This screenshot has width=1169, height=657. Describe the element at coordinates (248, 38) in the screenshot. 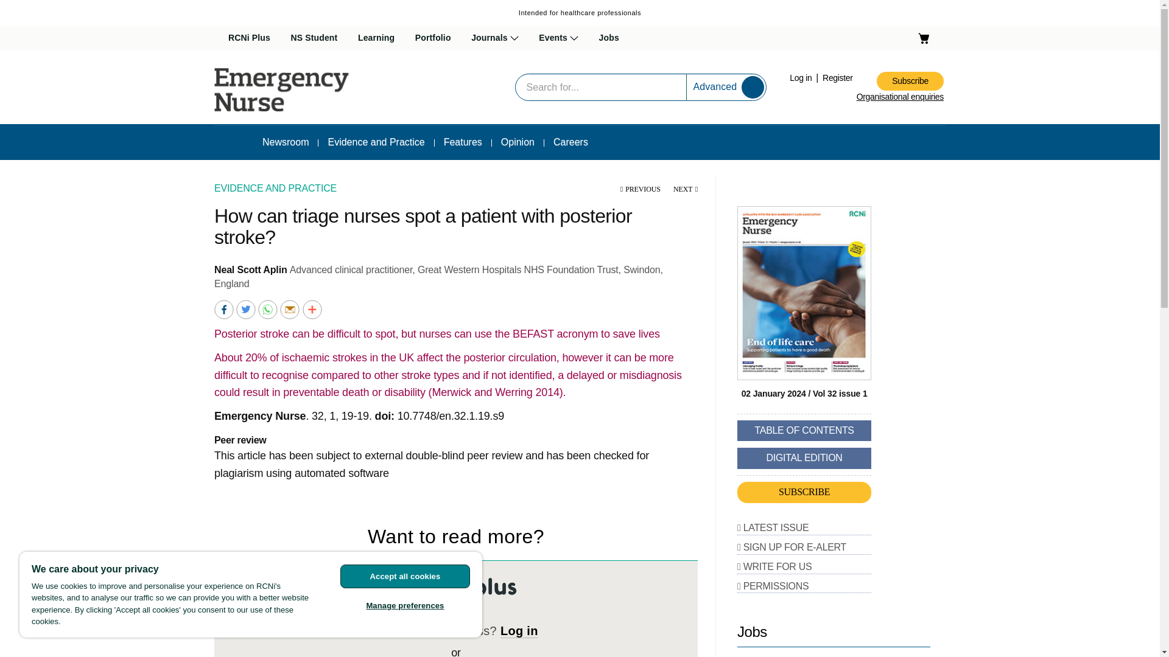

I see `RCNi Plus` at that location.